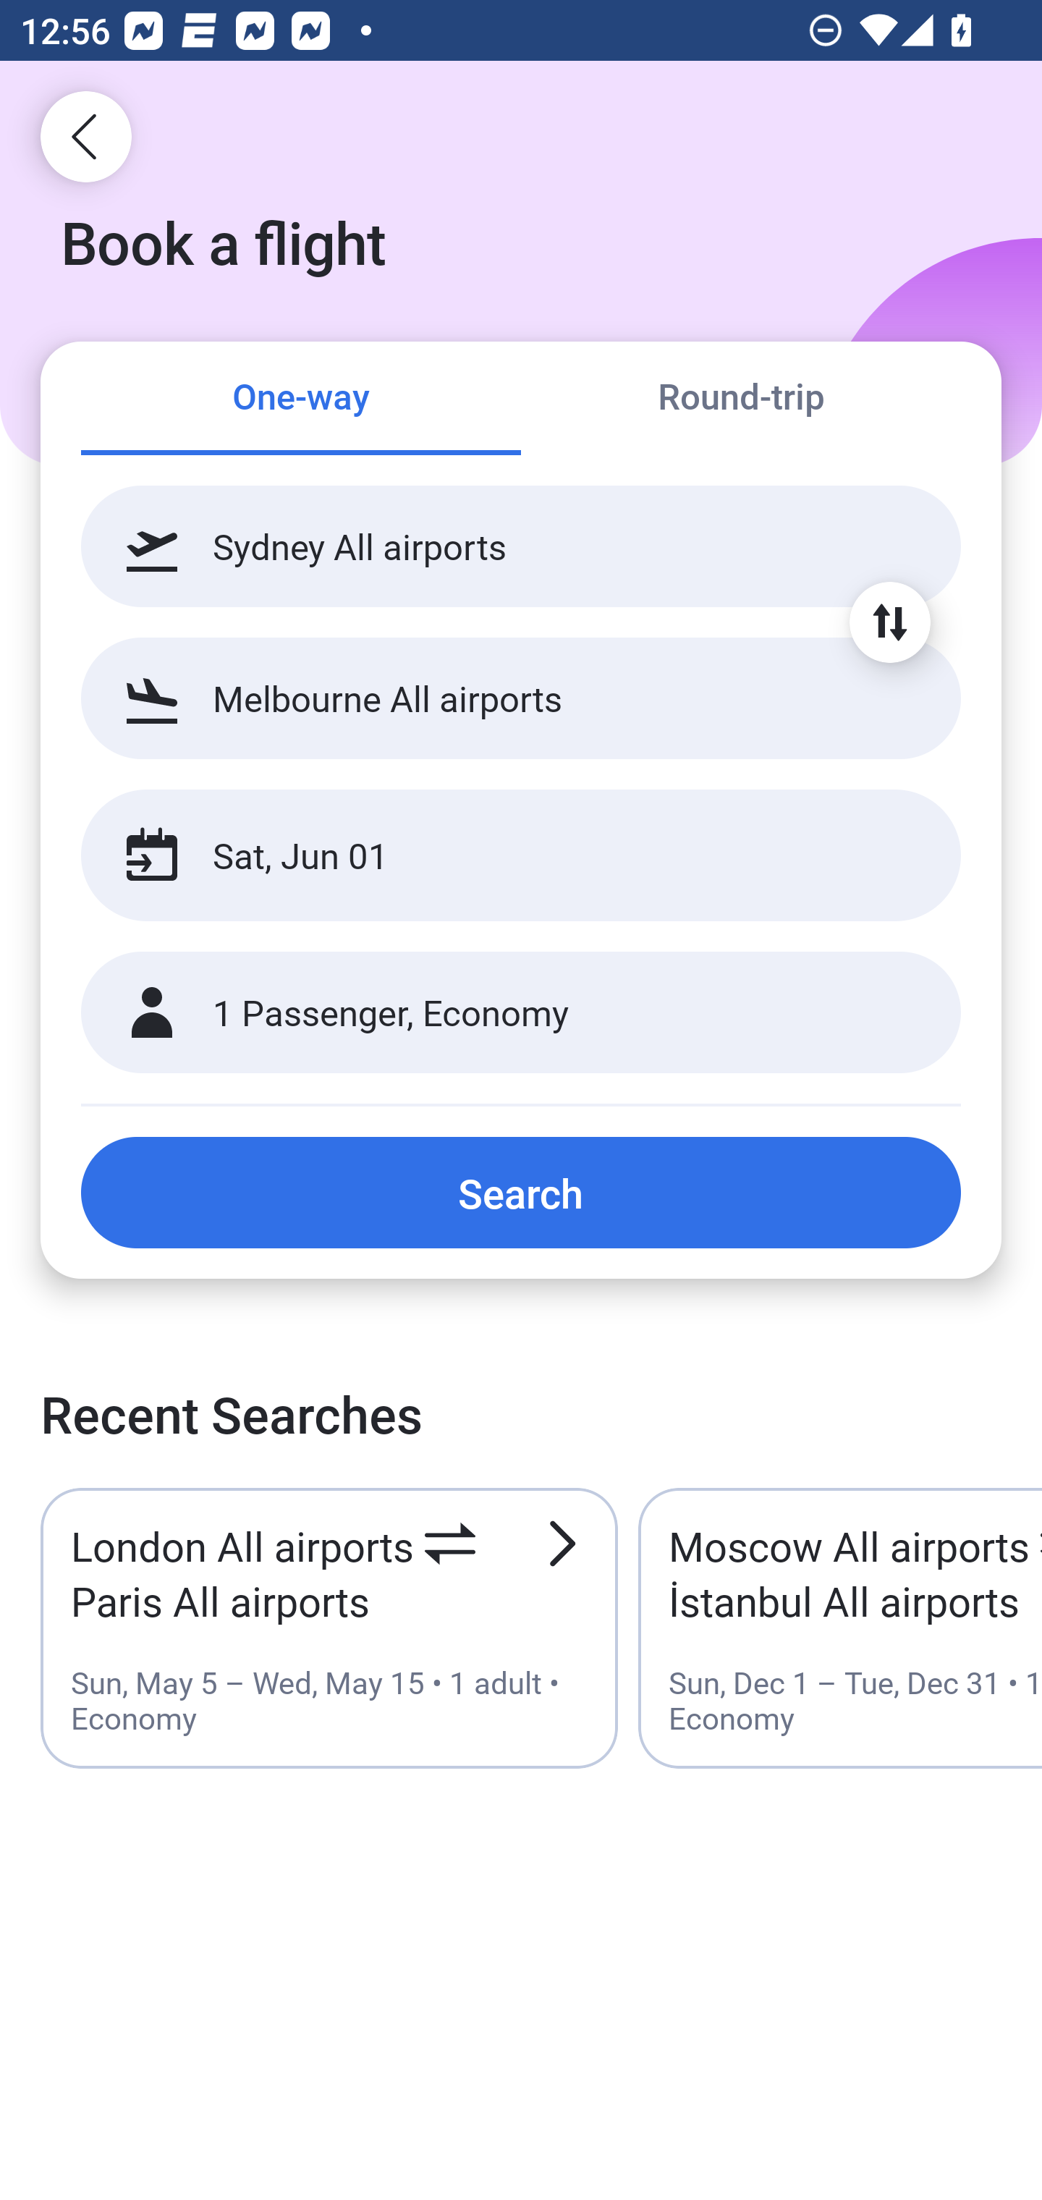 The image size is (1042, 2200). I want to click on Search, so click(521, 1192).